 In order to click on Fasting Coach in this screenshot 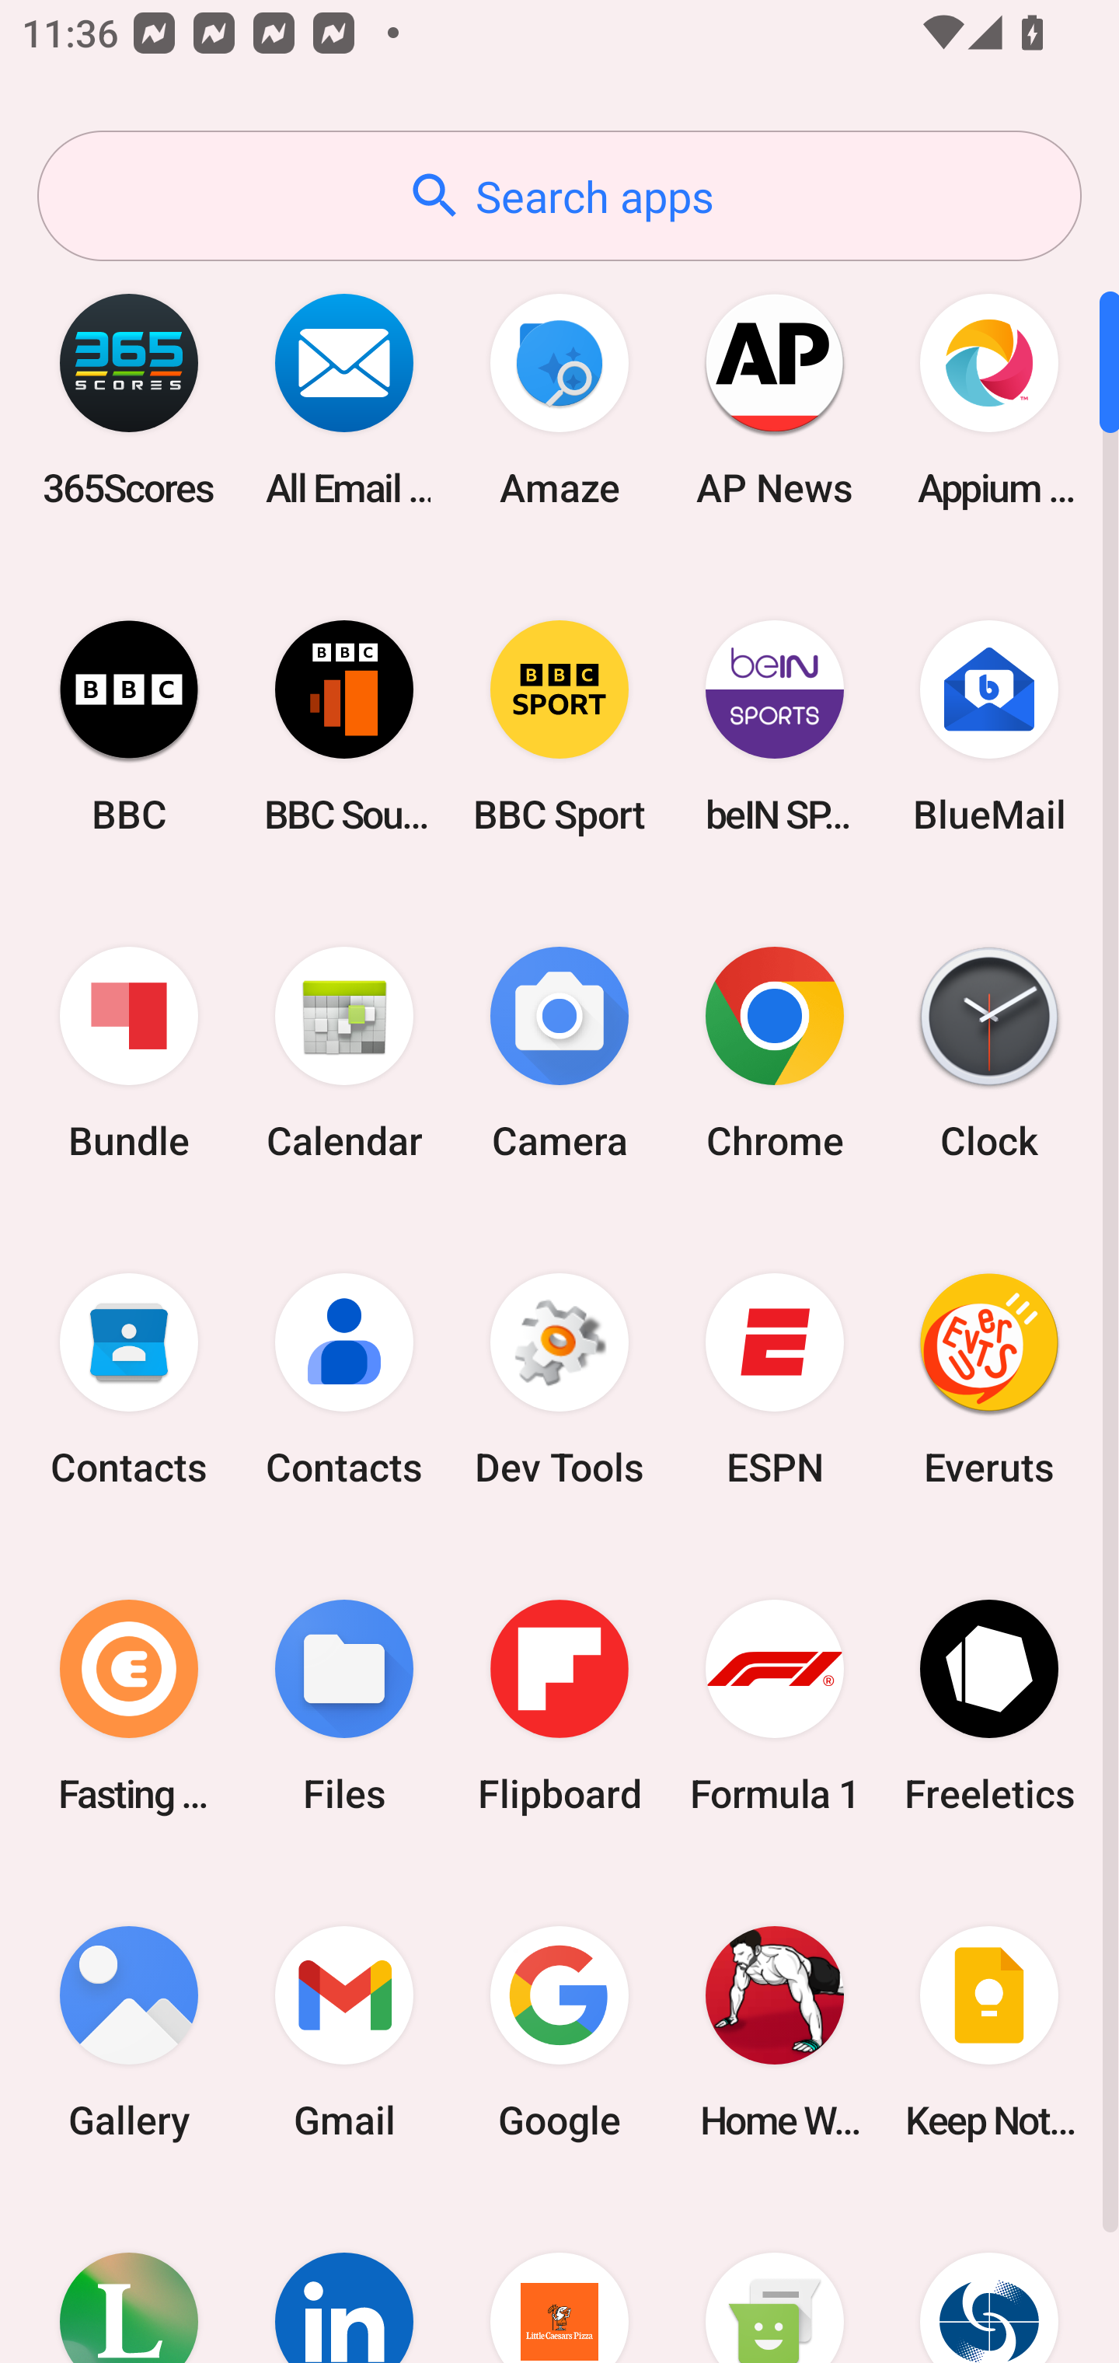, I will do `click(129, 1705)`.